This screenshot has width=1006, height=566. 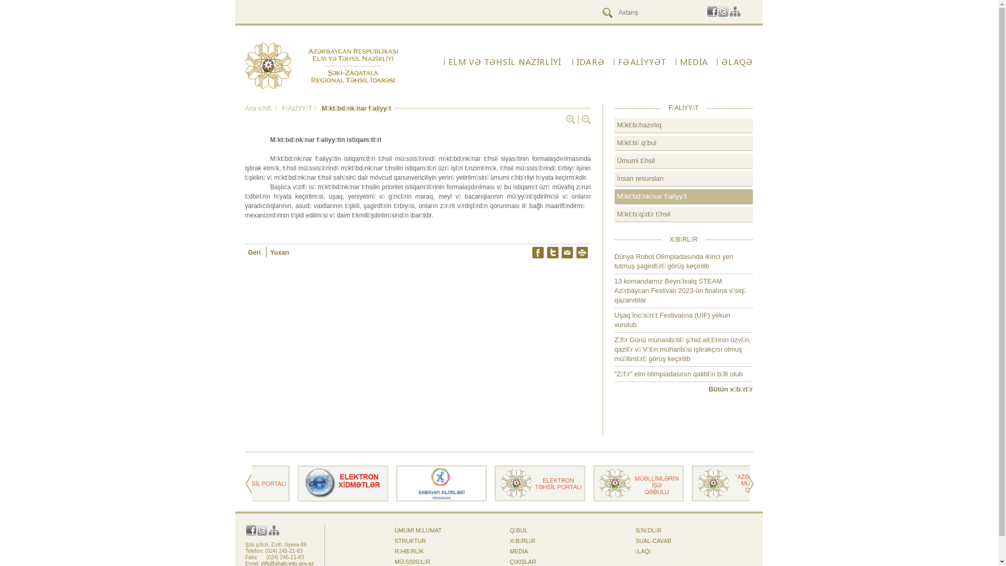 I want to click on STRUKTUR, so click(x=410, y=541).